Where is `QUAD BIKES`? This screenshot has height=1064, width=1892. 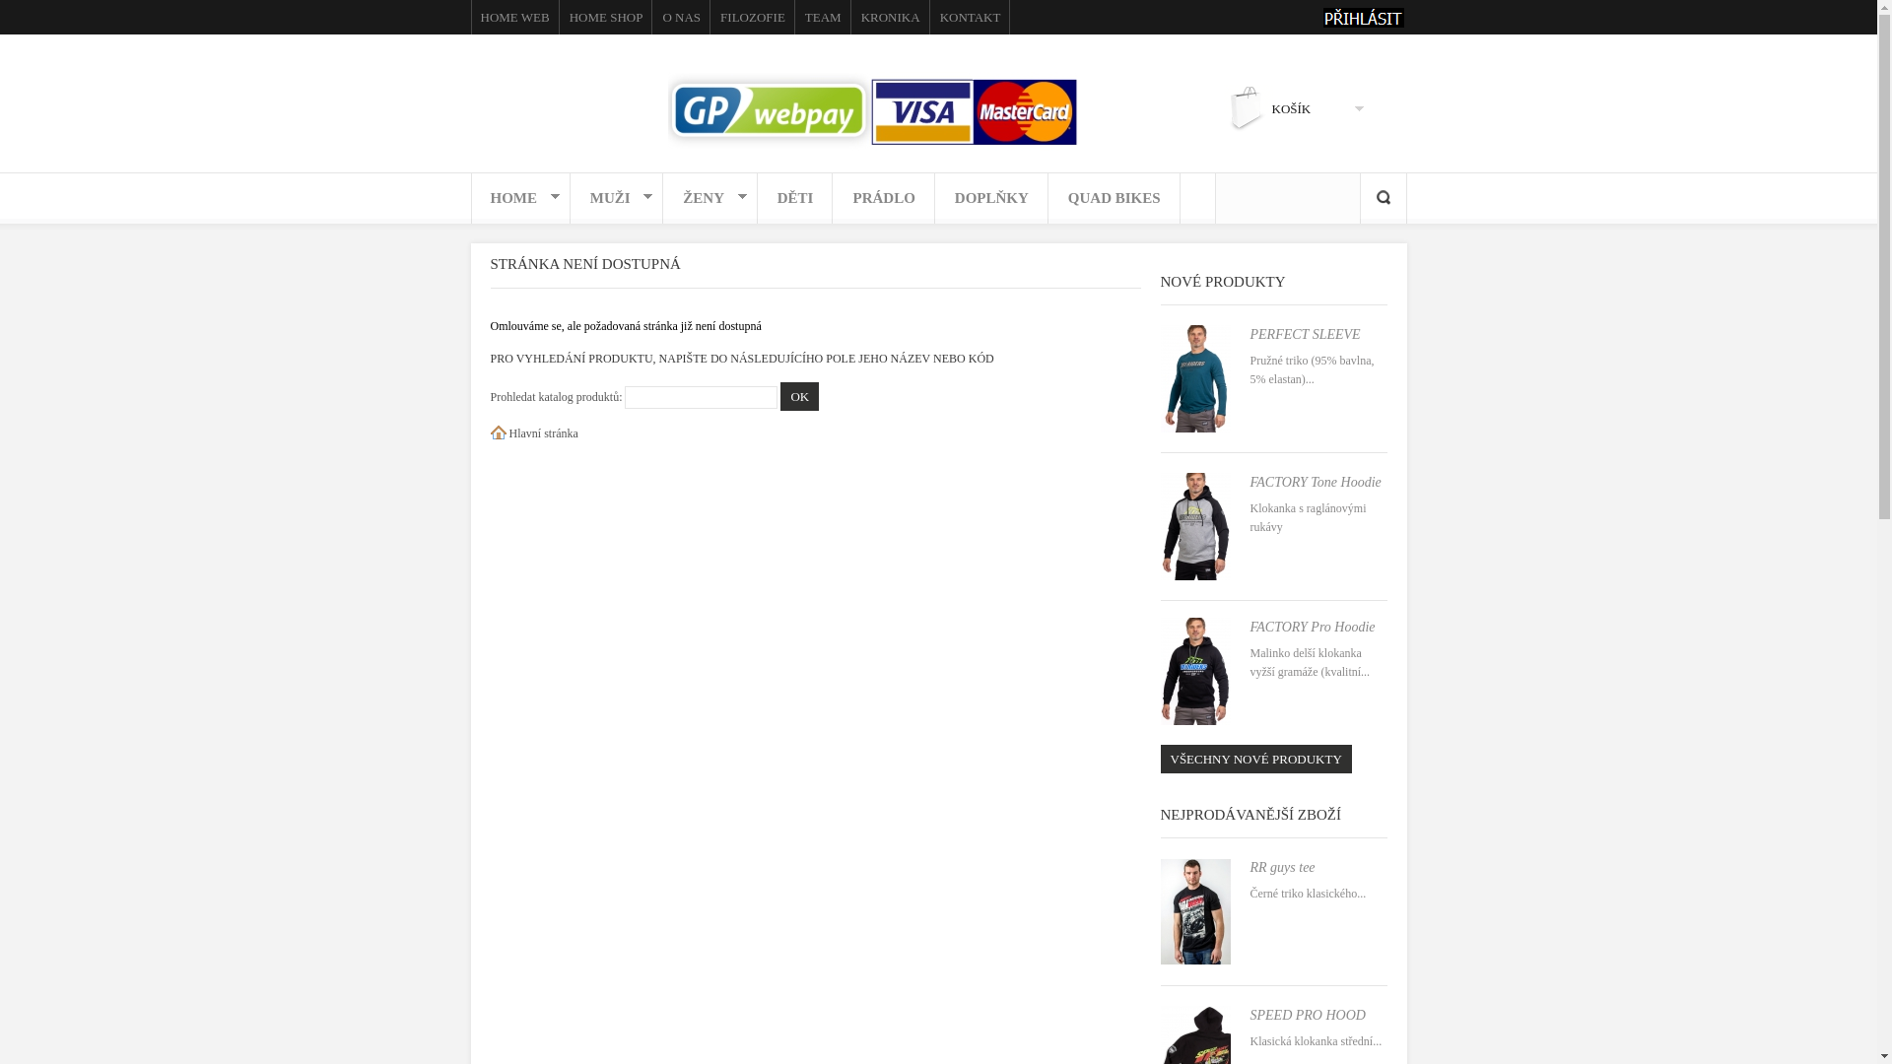
QUAD BIKES is located at coordinates (1115, 200).